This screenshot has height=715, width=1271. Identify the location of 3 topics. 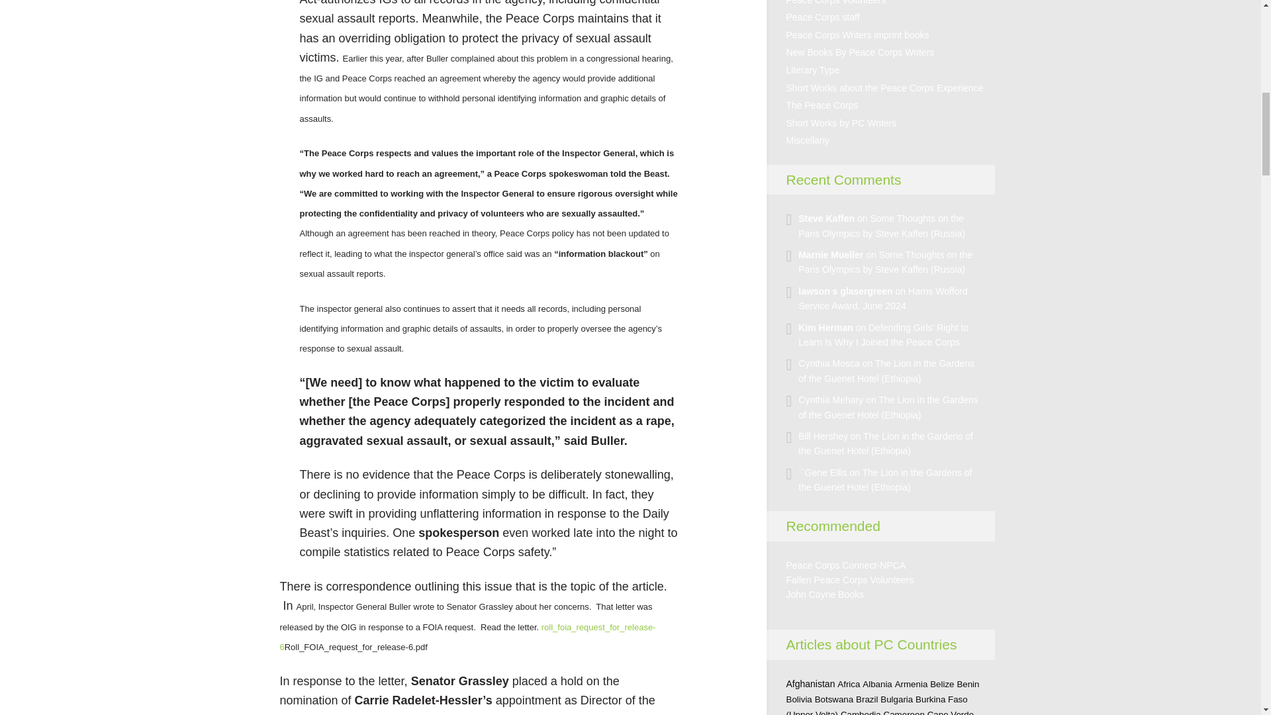
(877, 685).